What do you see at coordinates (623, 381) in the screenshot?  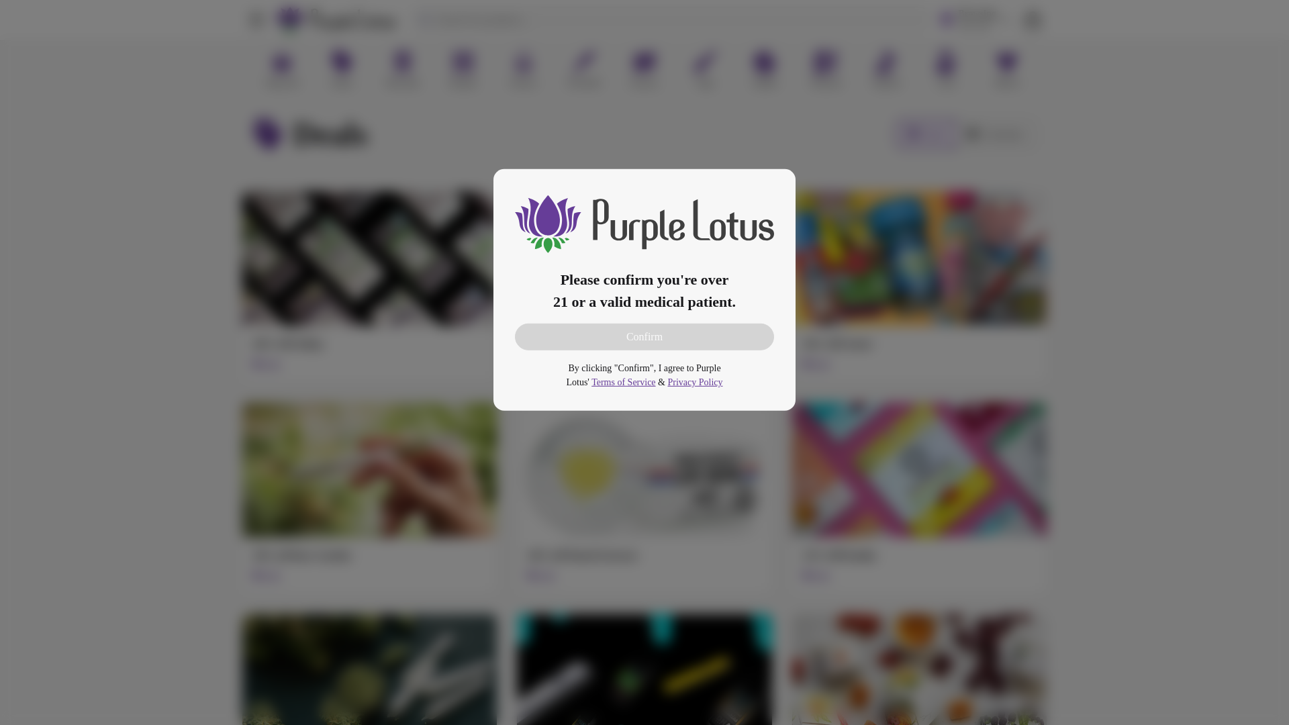 I see `Terms of Service` at bounding box center [623, 381].